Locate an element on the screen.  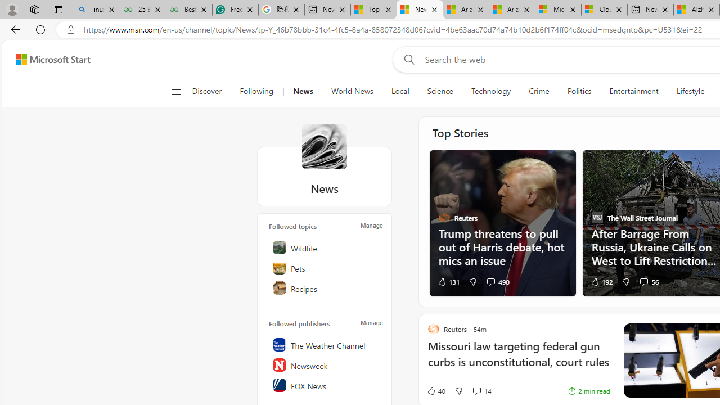
Recipes is located at coordinates (325, 288).